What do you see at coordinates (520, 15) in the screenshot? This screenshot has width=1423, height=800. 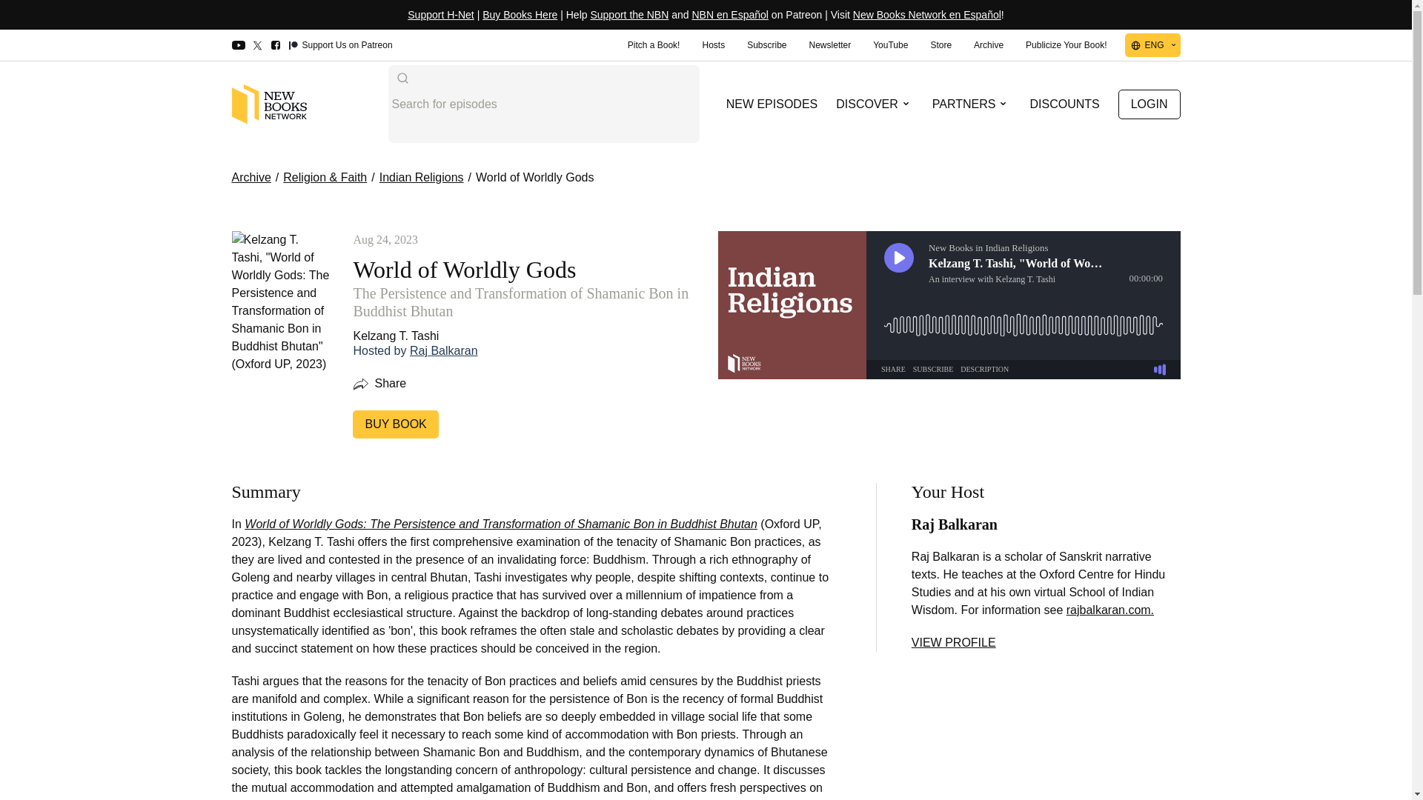 I see `Buy Books Here` at bounding box center [520, 15].